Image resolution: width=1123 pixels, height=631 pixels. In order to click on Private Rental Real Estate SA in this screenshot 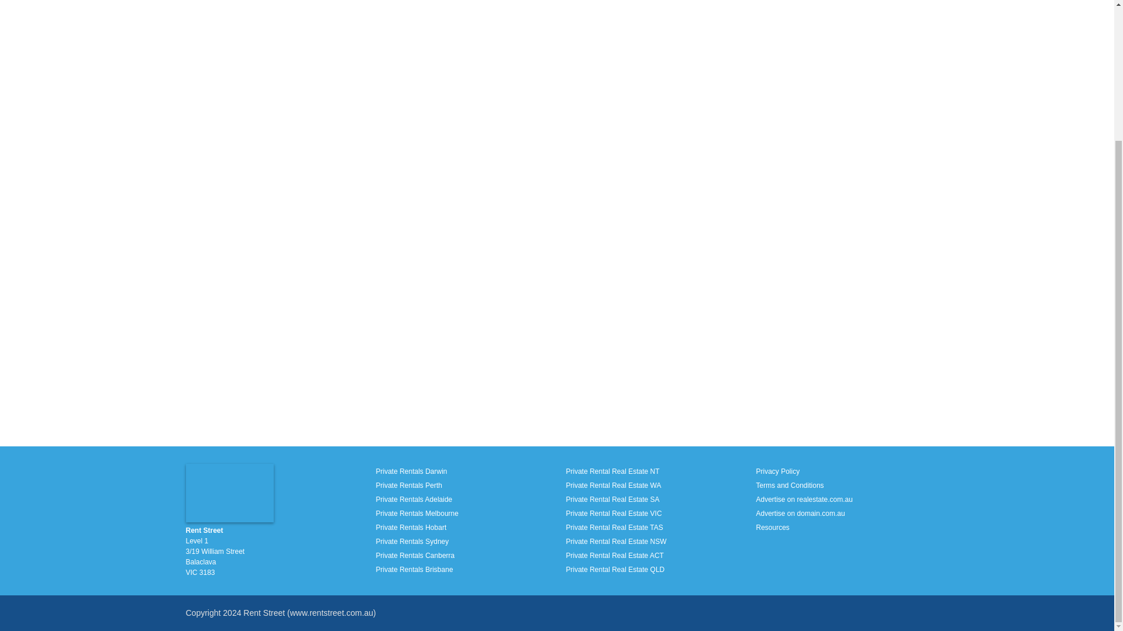, I will do `click(613, 499)`.